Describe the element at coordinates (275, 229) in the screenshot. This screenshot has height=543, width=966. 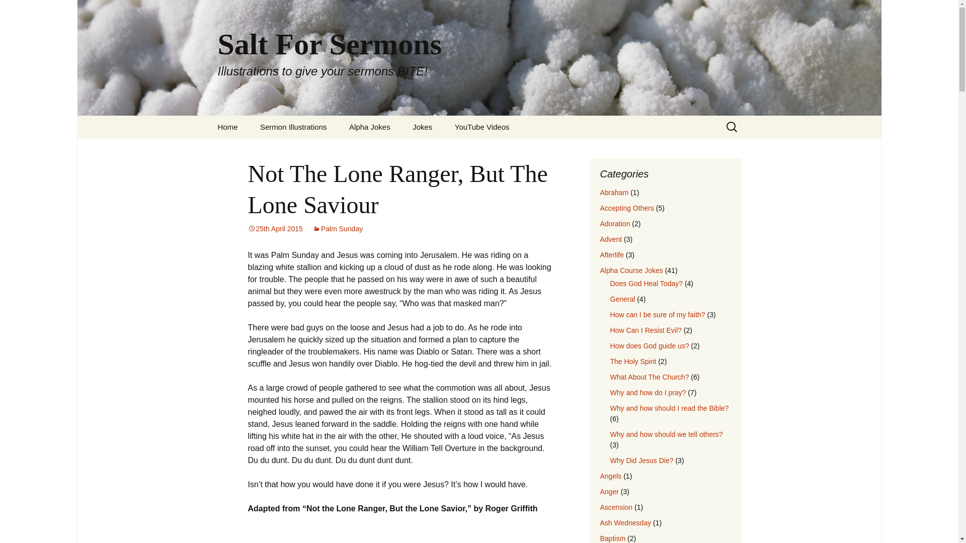
I see `Permalink to Not The Lone Ranger, But The Lone Saviour` at that location.